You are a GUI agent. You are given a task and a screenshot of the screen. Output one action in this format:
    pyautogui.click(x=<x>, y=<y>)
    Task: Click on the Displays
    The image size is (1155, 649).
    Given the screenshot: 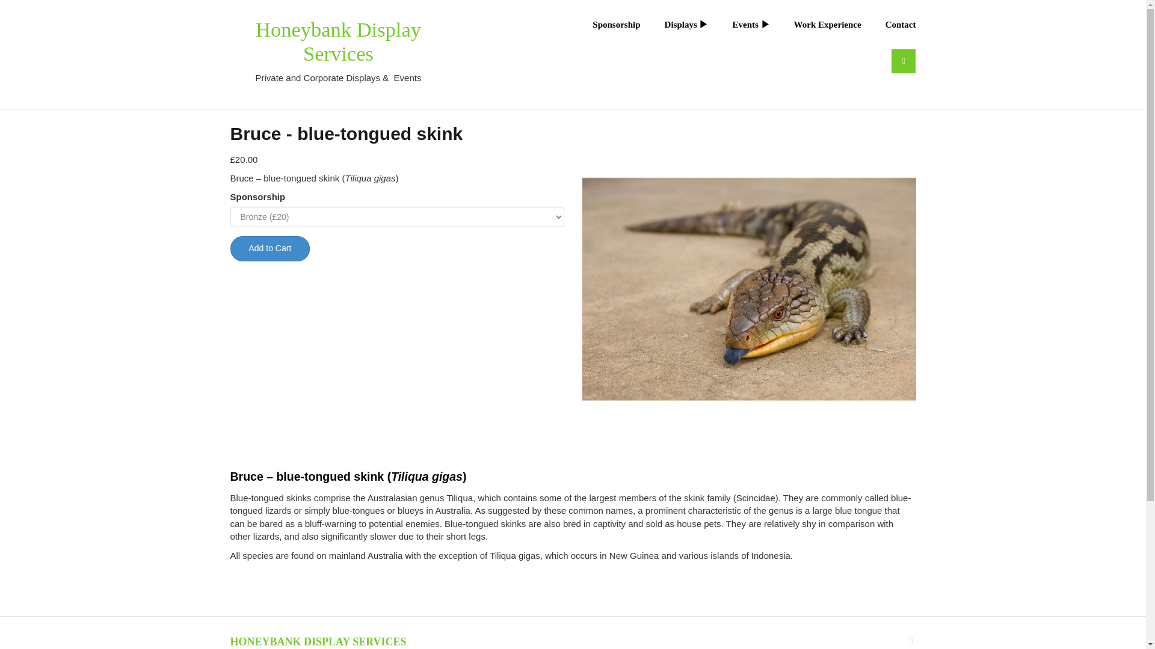 What is the action you would take?
    pyautogui.click(x=675, y=24)
    